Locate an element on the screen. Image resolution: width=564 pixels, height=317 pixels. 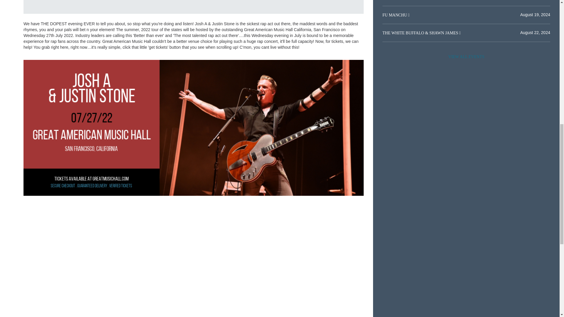
VIEW ALL EVENTS is located at coordinates (466, 57).